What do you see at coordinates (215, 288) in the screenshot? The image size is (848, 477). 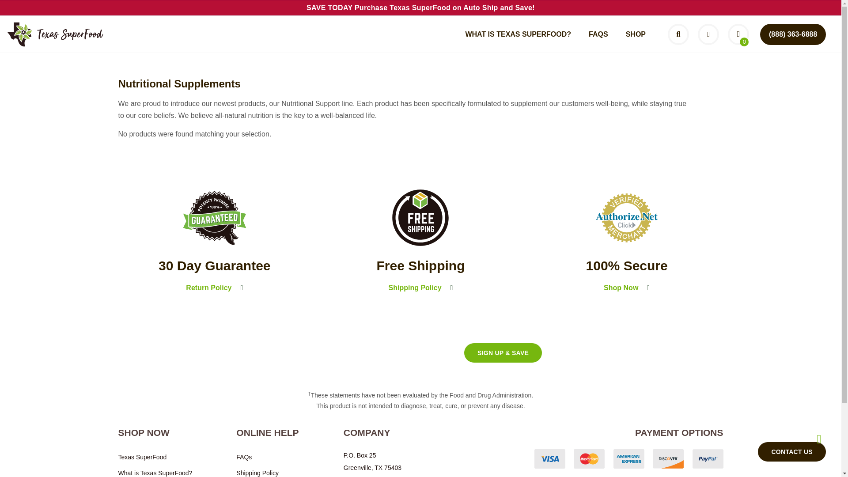 I see `Return Policy` at bounding box center [215, 288].